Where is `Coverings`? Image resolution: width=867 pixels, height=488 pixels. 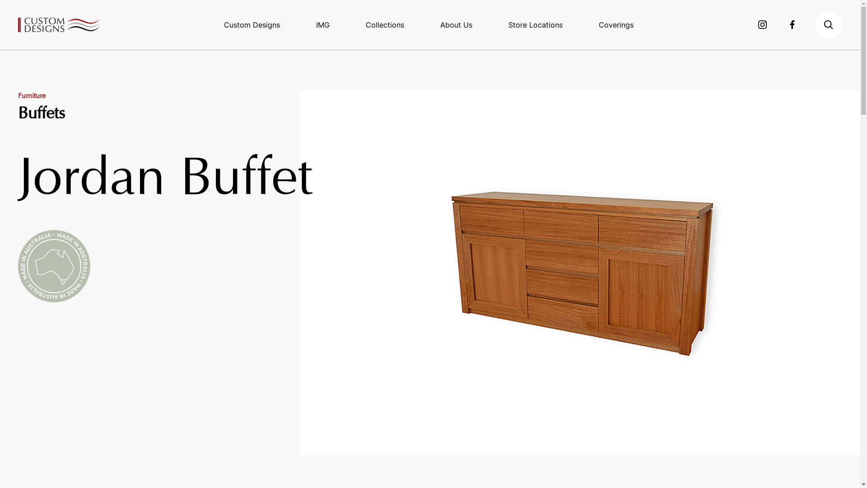 Coverings is located at coordinates (616, 25).